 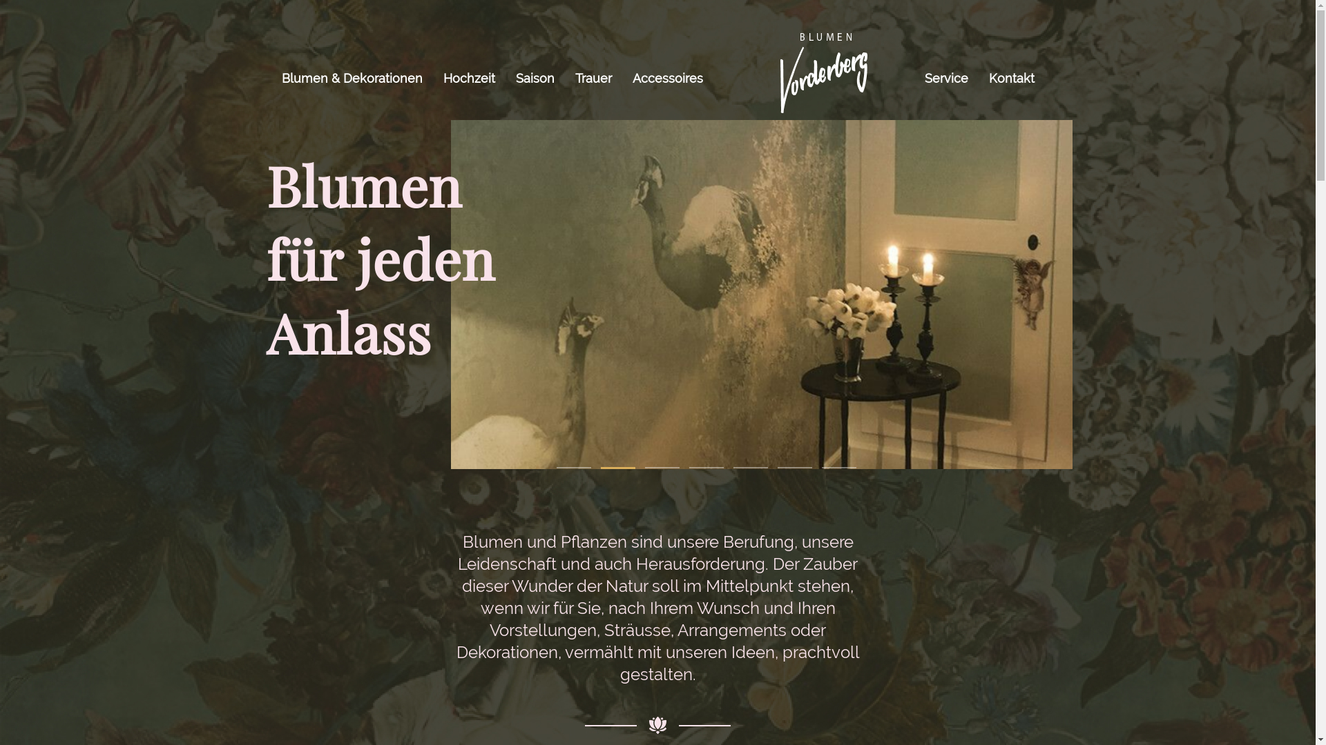 What do you see at coordinates (594, 79) in the screenshot?
I see `Trauer` at bounding box center [594, 79].